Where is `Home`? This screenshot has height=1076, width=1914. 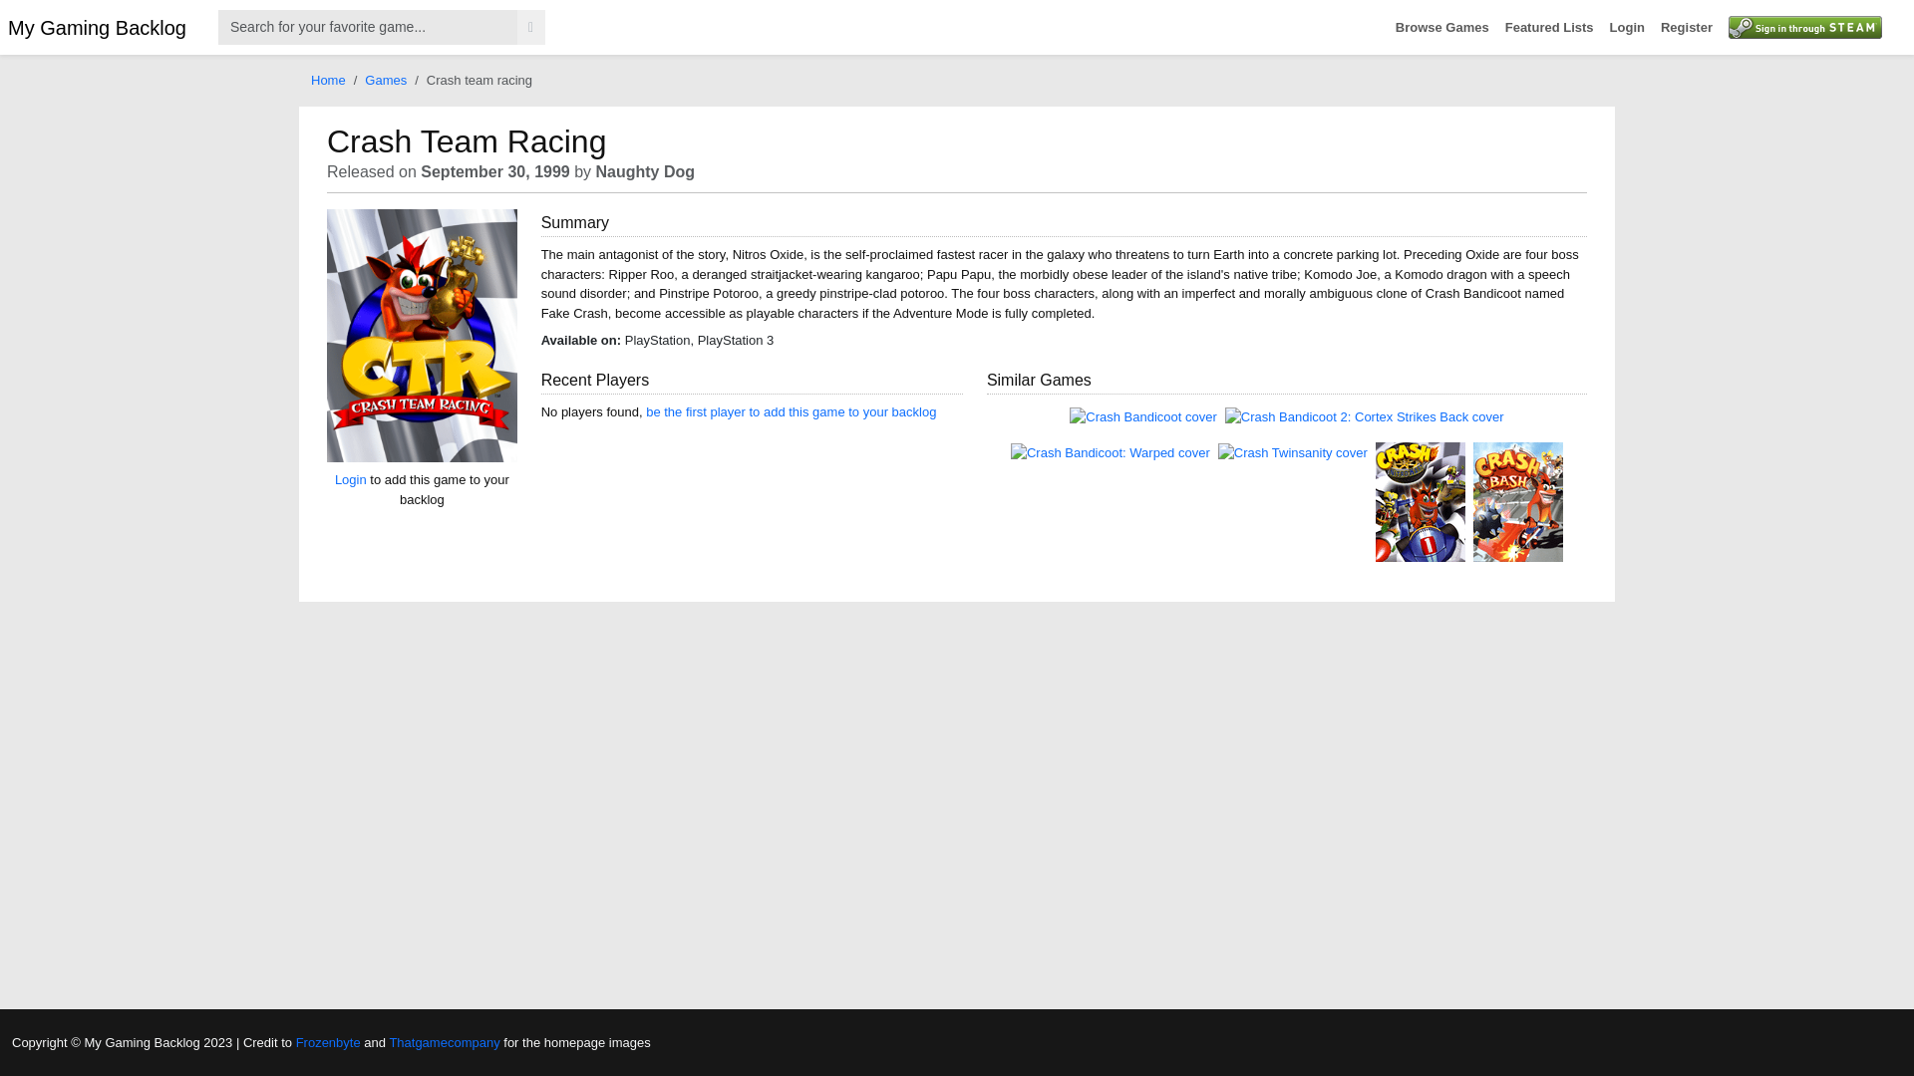
Home is located at coordinates (328, 80).